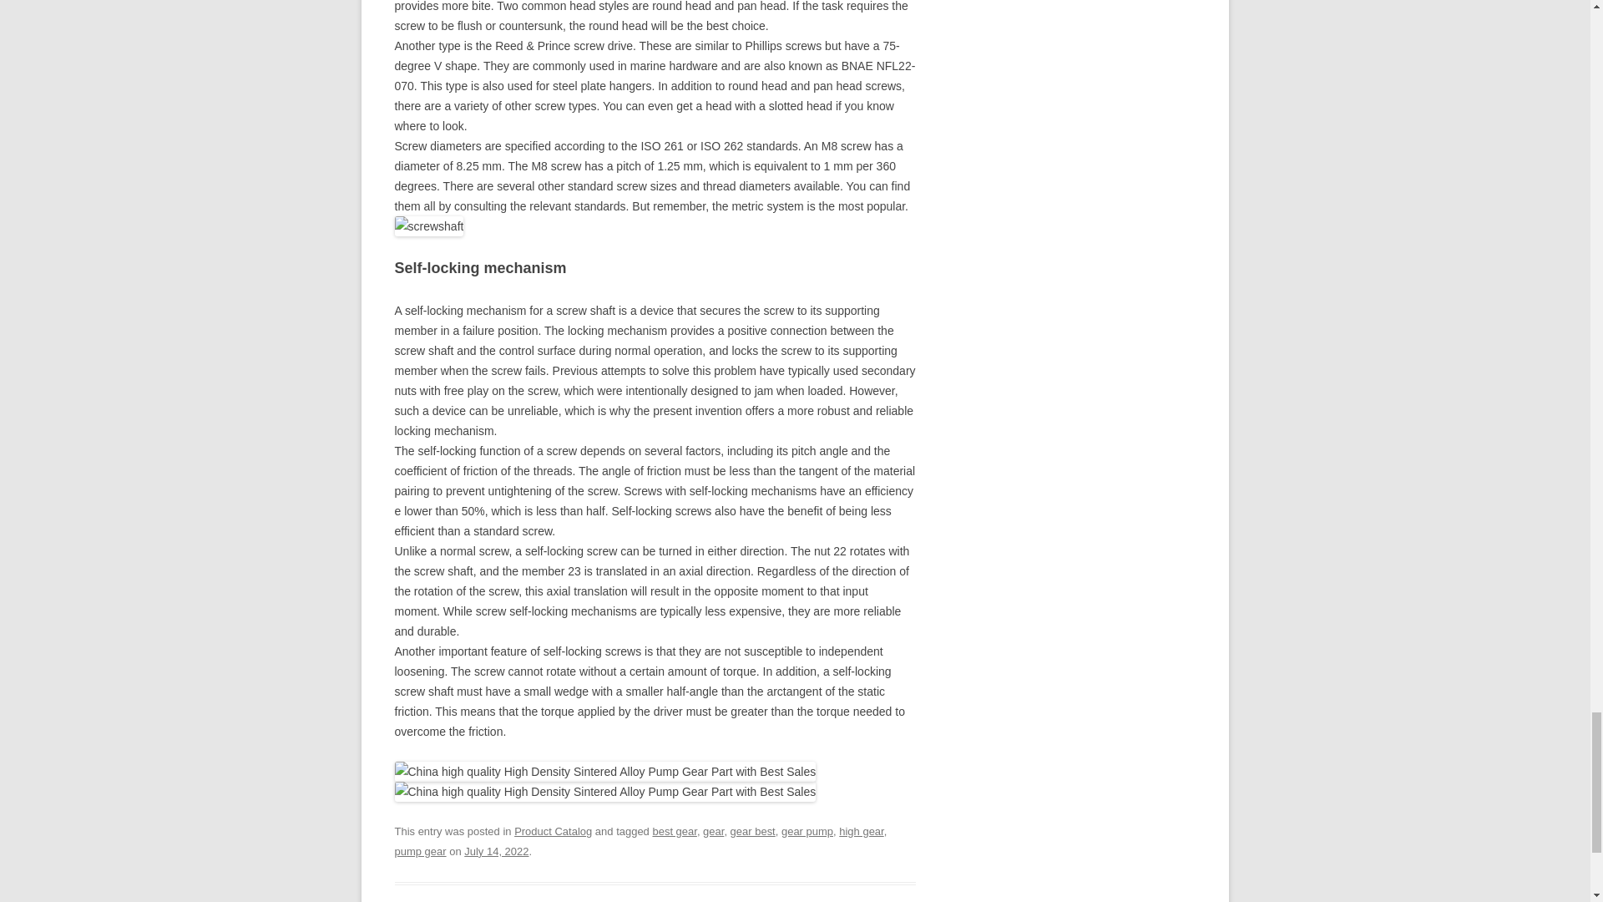 Image resolution: width=1603 pixels, height=902 pixels. Describe the element at coordinates (419, 851) in the screenshot. I see `pump gear` at that location.